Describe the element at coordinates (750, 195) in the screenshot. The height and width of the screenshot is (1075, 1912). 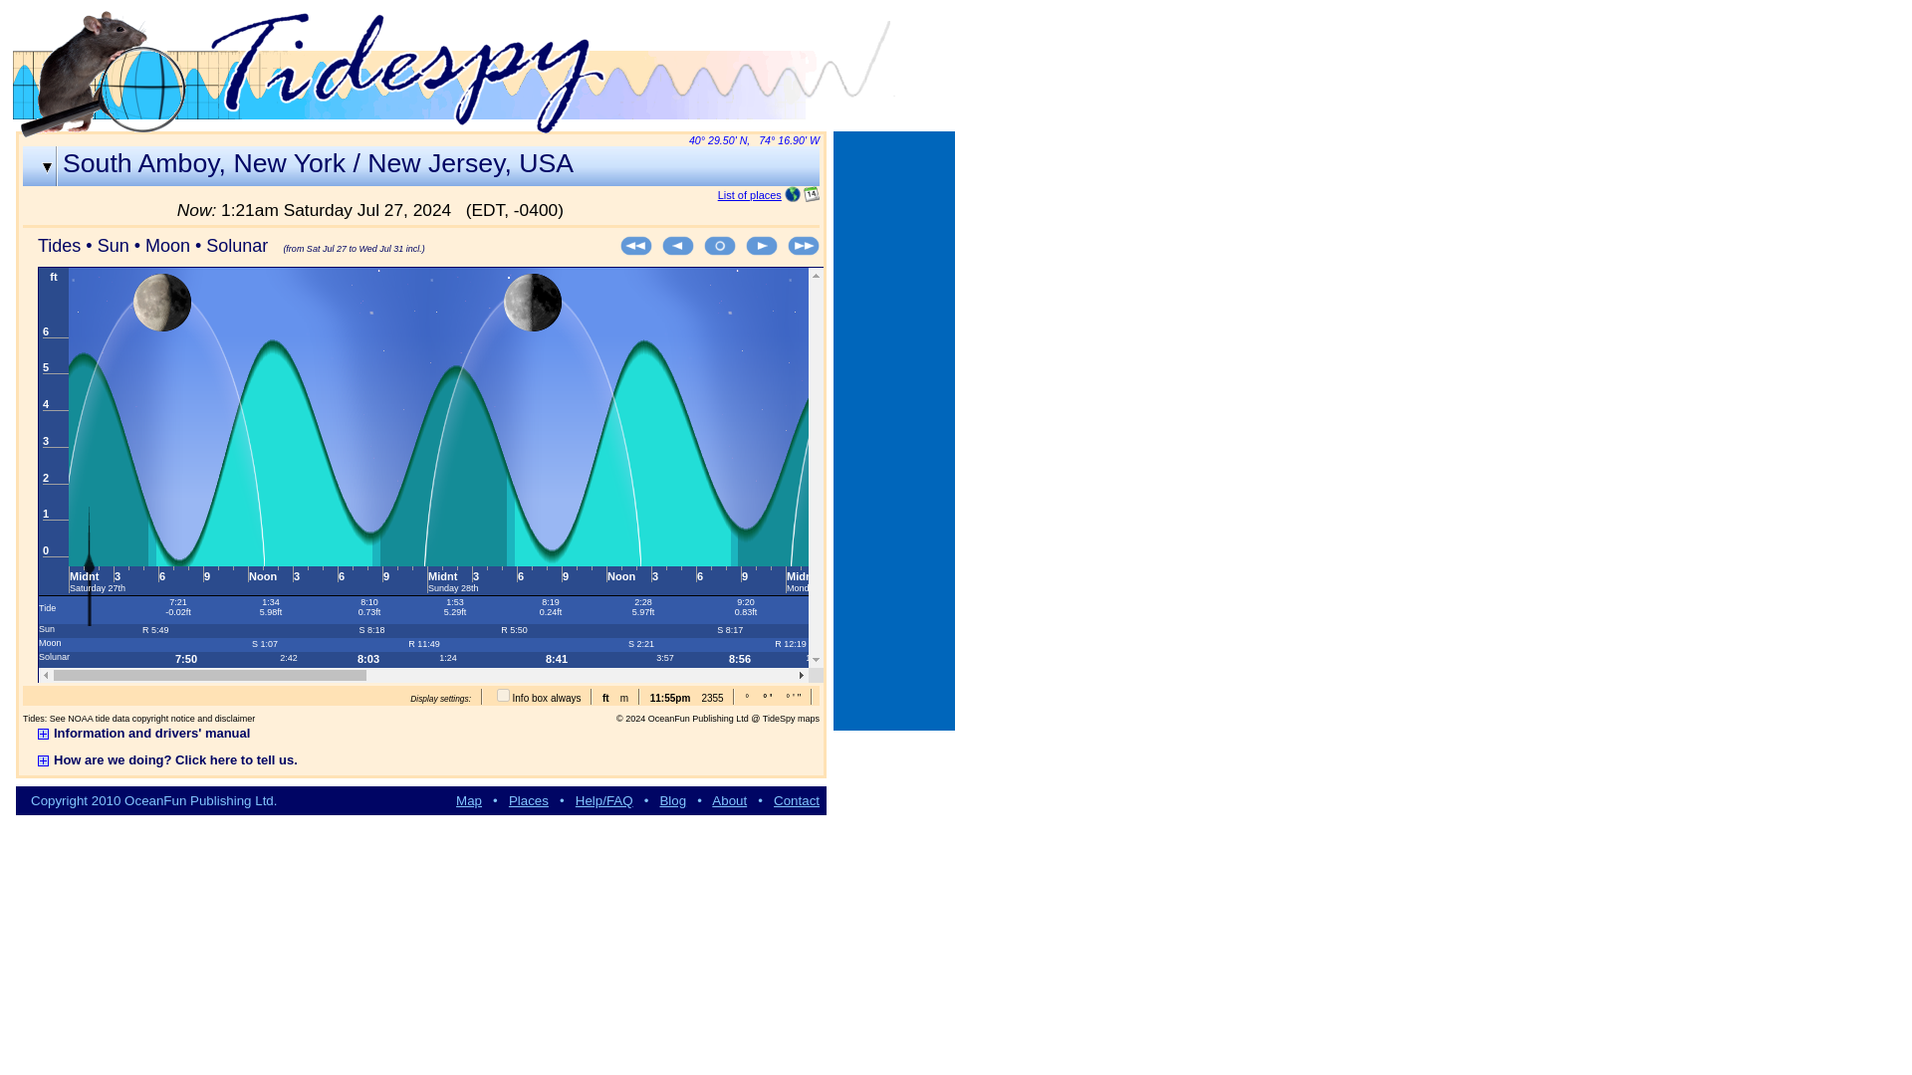
I see `Choose a place from the place name index` at that location.